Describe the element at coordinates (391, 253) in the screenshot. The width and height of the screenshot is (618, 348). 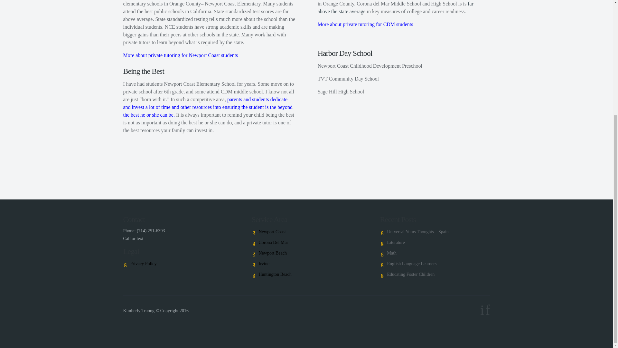
I see `Math` at that location.